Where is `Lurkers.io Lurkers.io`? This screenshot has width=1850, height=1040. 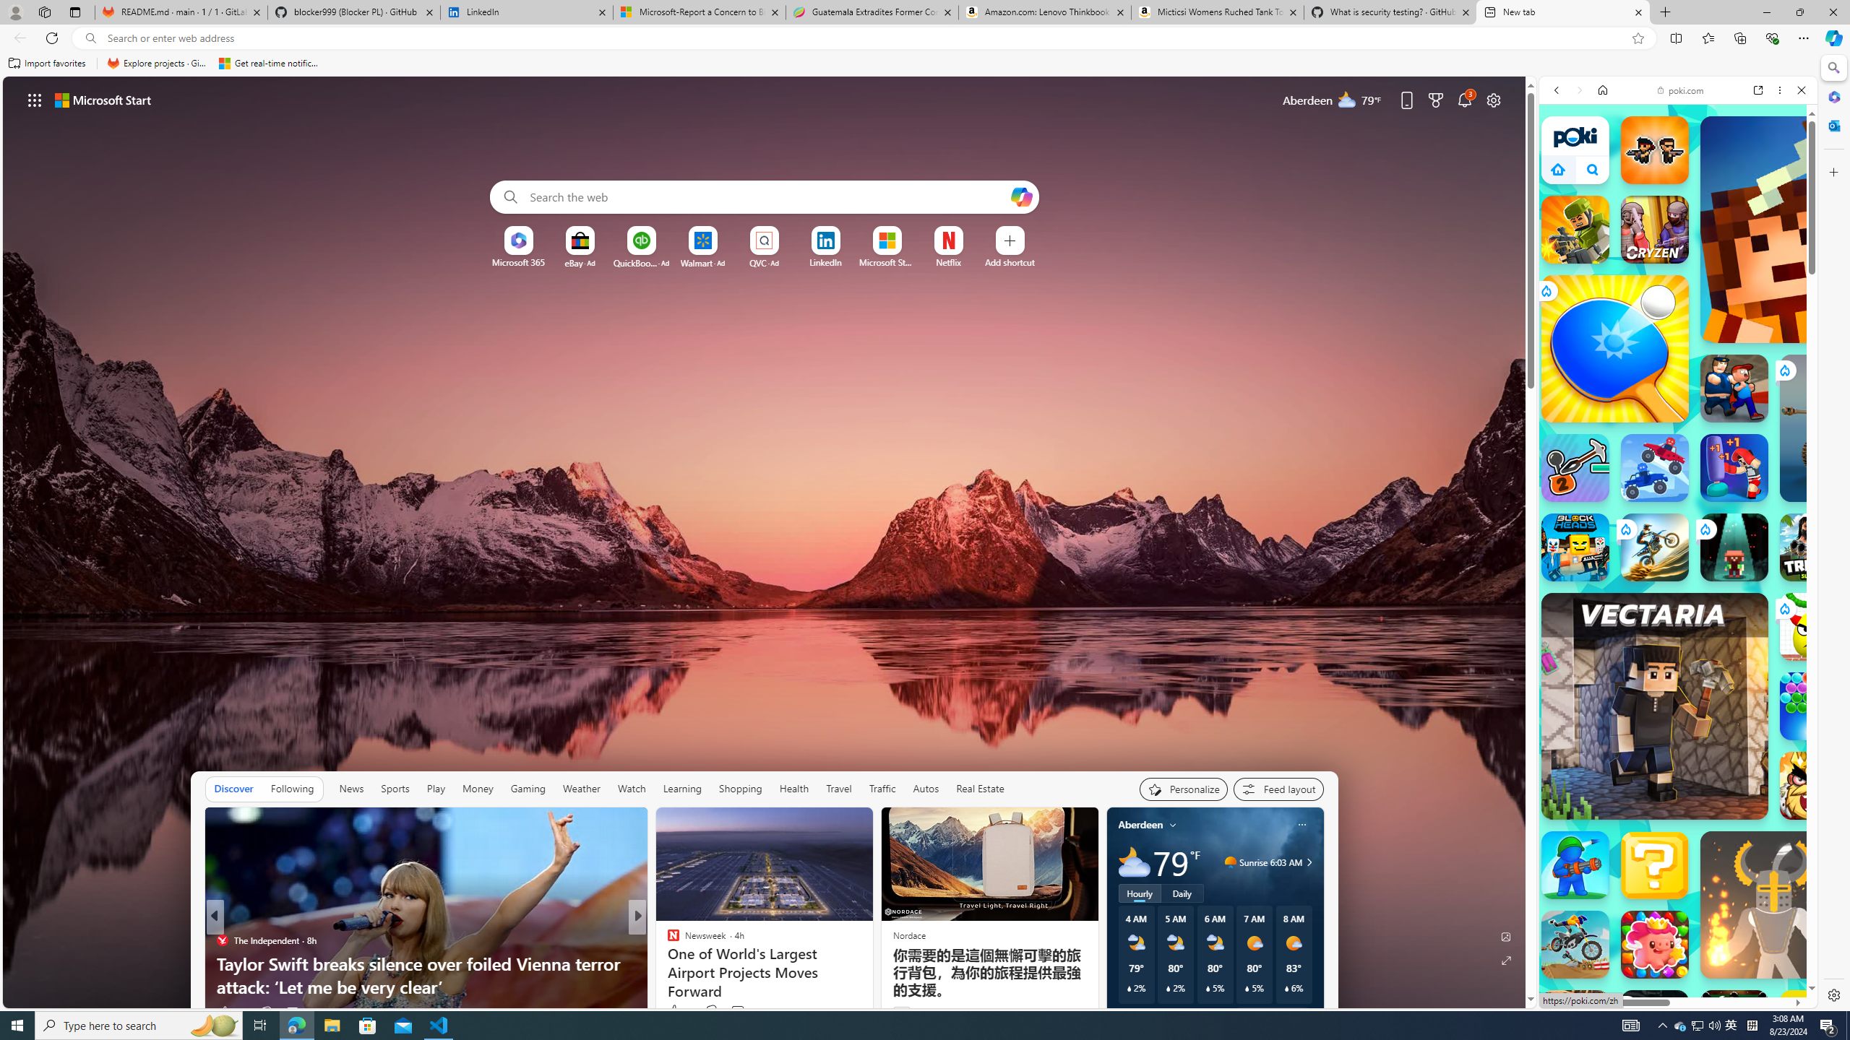
Lurkers.io Lurkers.io is located at coordinates (1814, 230).